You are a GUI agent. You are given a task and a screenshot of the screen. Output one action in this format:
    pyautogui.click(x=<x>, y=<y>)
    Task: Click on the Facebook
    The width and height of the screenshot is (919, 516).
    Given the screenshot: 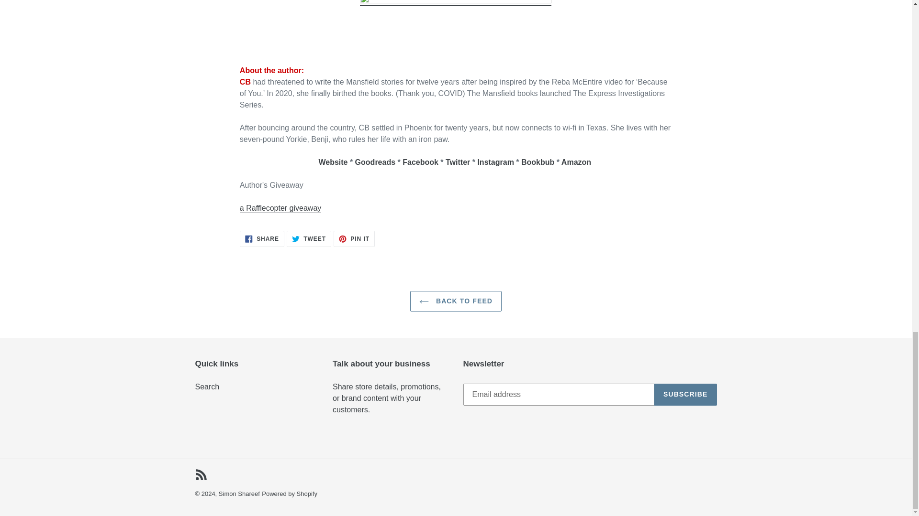 What is the action you would take?
    pyautogui.click(x=420, y=162)
    